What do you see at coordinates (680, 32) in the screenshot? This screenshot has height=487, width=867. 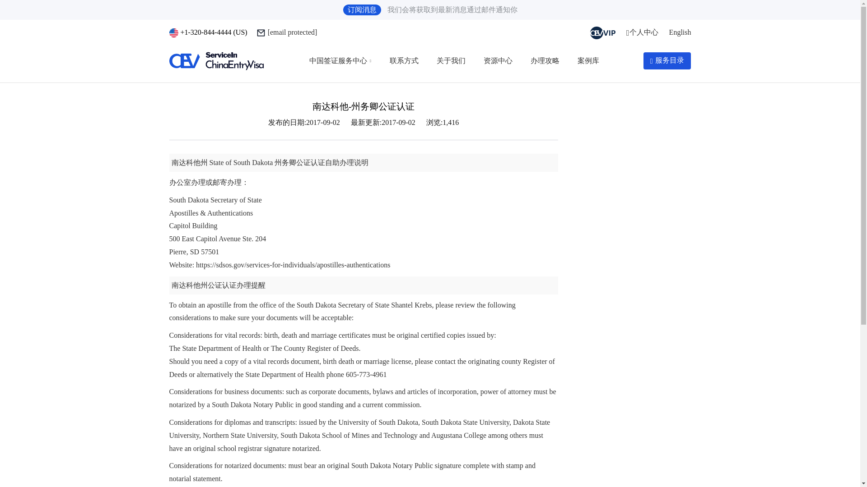 I see `English` at bounding box center [680, 32].